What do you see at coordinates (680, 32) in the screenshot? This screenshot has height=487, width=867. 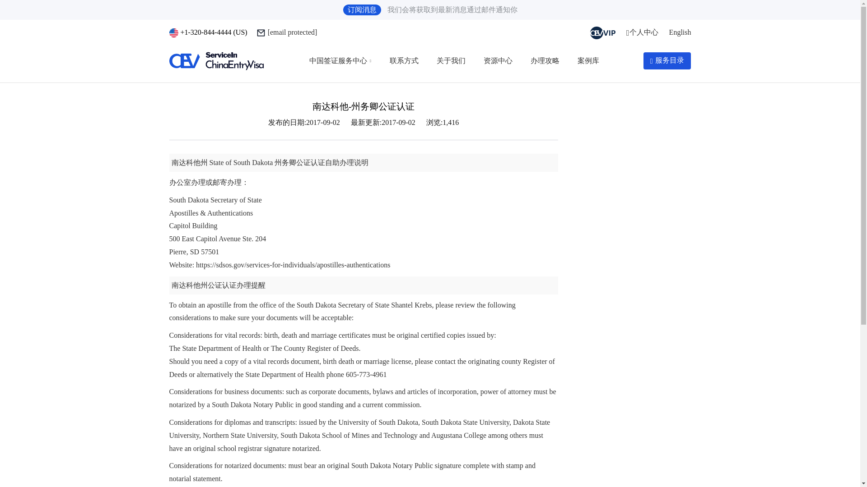 I see `English` at bounding box center [680, 32].